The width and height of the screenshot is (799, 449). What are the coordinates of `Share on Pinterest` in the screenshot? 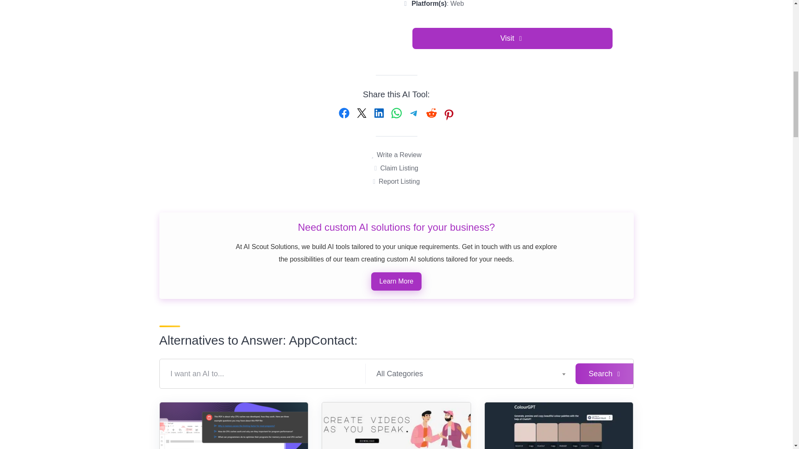 It's located at (449, 115).